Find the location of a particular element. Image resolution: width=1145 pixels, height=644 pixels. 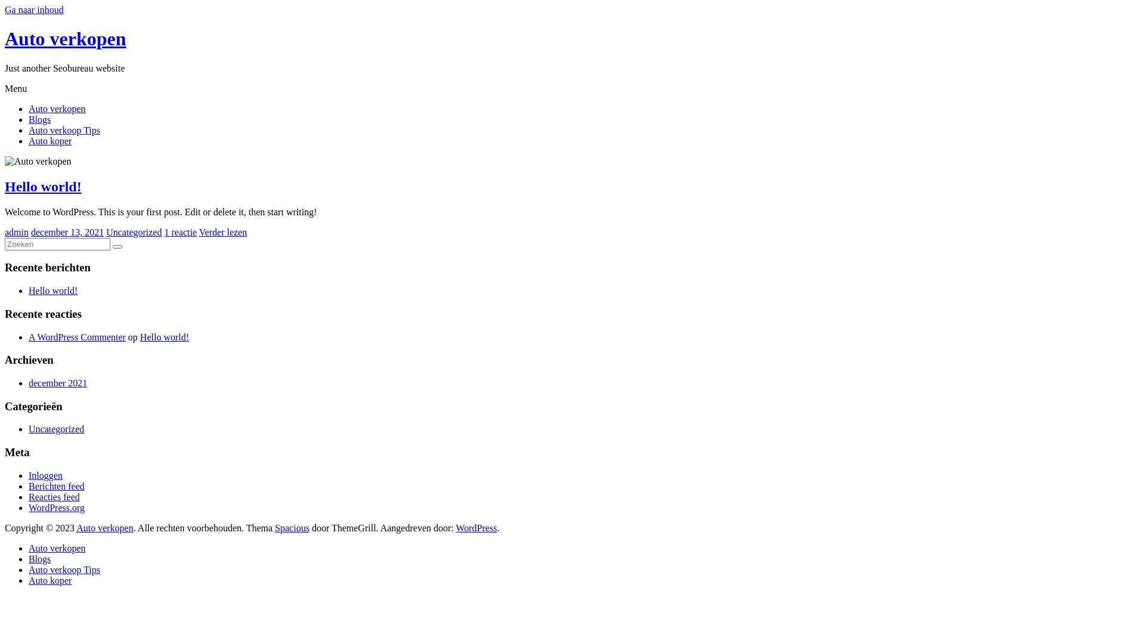

Auto verkoop Tips is located at coordinates (64, 570).